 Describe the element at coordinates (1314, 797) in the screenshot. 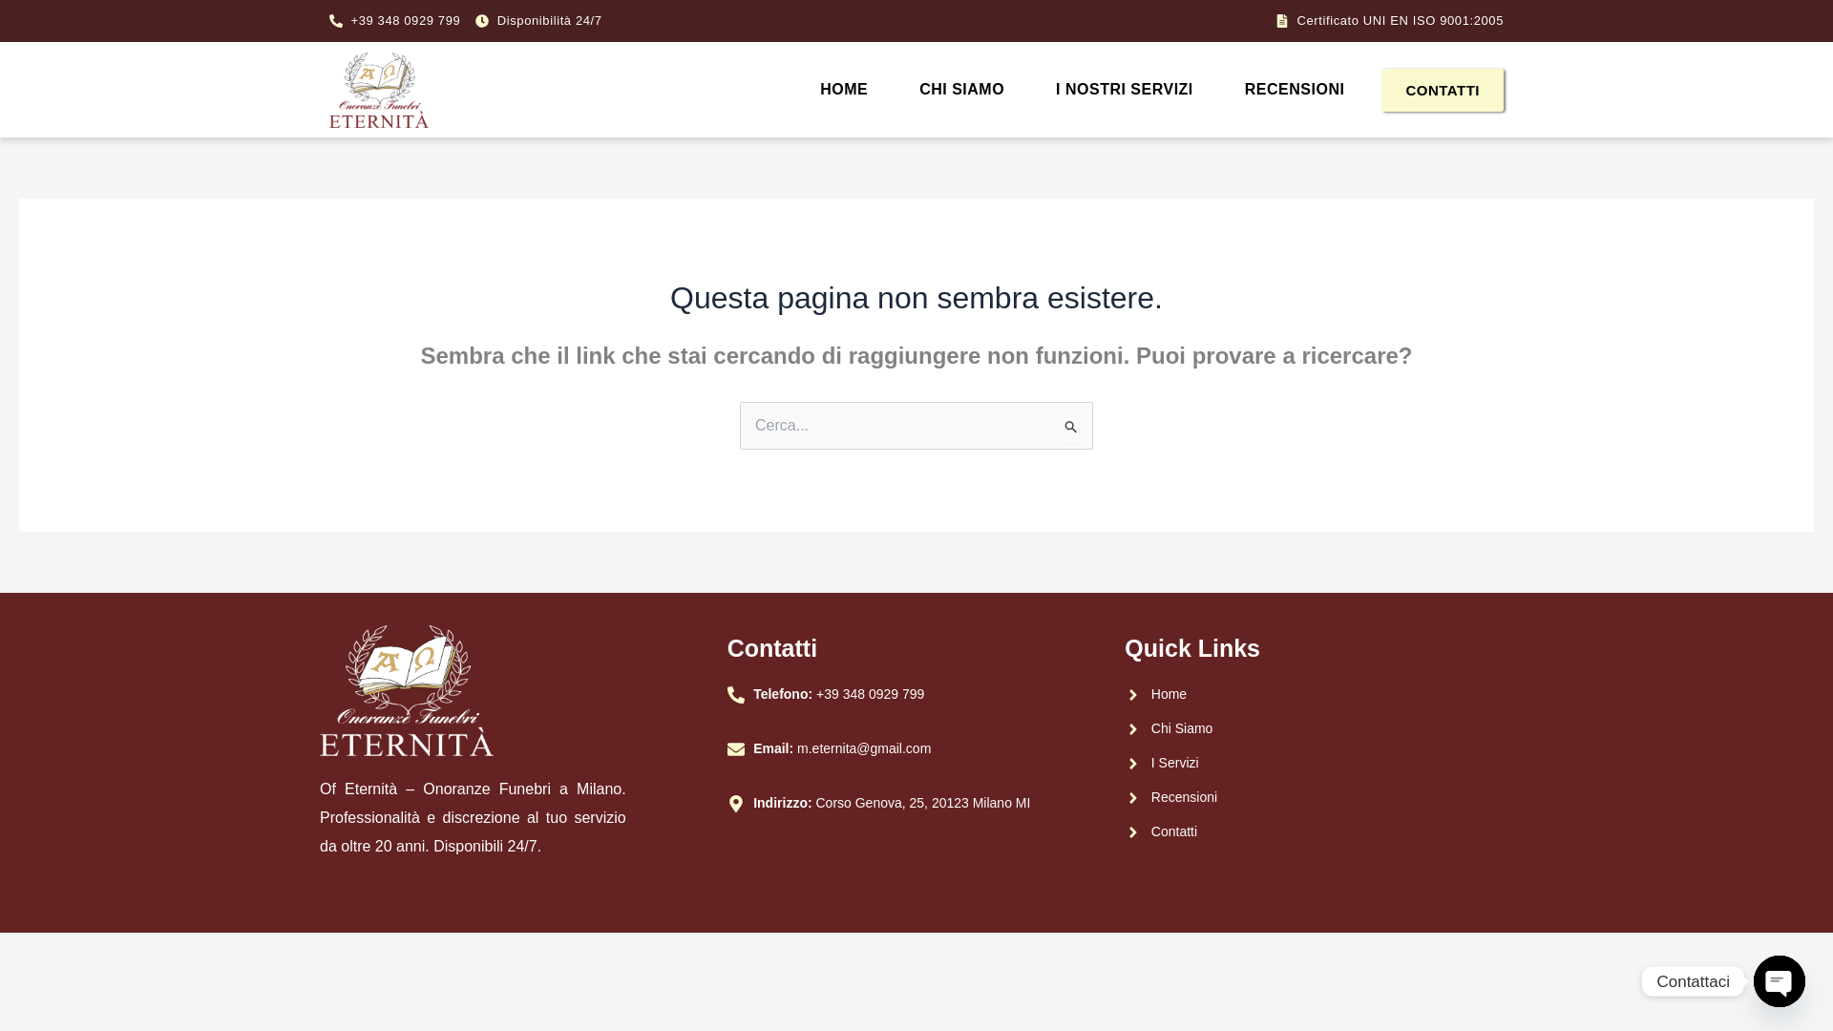

I see `Recensioni` at that location.